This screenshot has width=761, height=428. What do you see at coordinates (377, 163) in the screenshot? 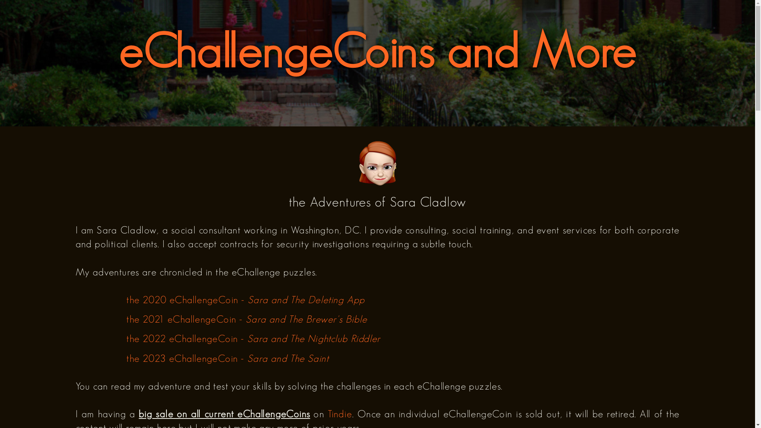
I see `AoSC` at bounding box center [377, 163].